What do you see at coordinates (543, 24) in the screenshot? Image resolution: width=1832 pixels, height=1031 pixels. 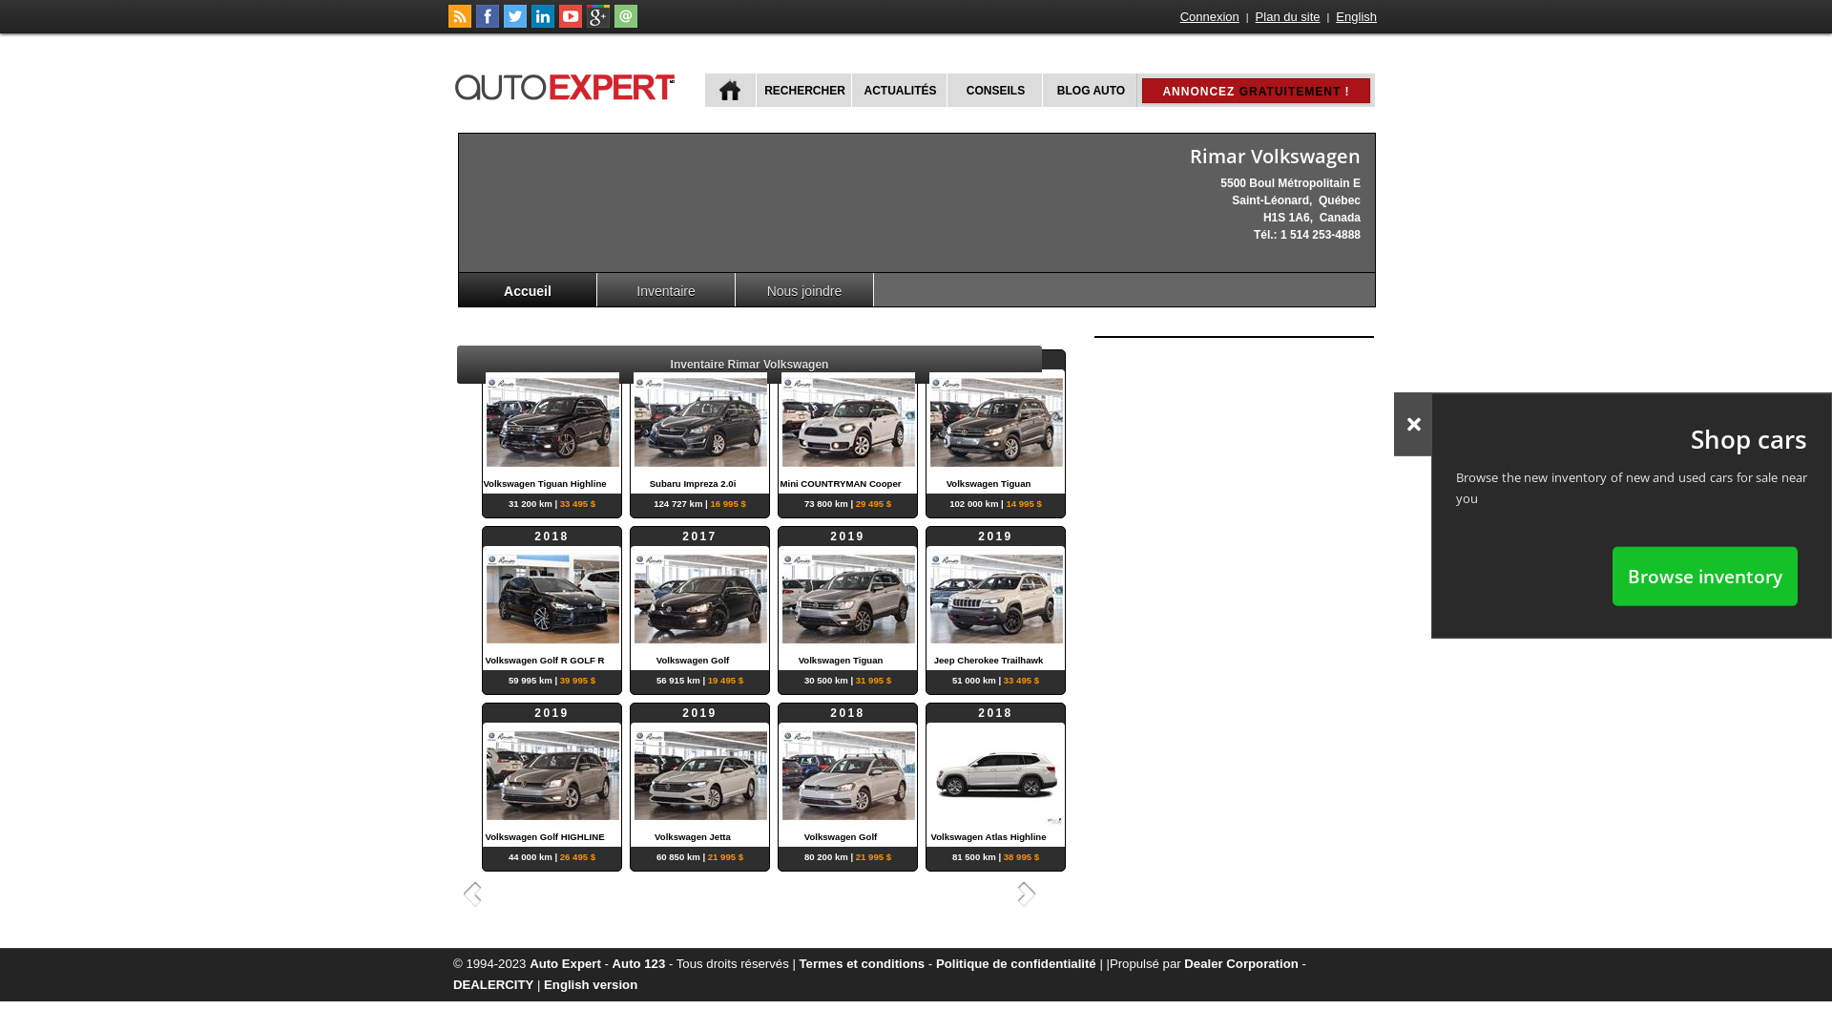 I see `Suivez Publications Le Guide Inc. sur LinkedIn` at bounding box center [543, 24].